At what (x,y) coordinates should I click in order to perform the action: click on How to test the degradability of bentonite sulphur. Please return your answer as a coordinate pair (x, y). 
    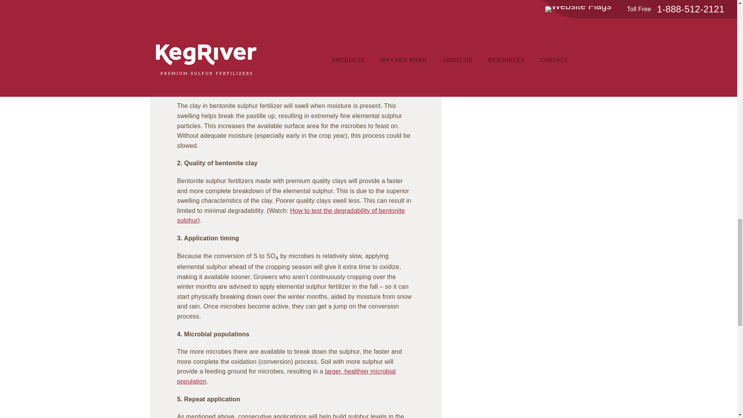
    Looking at the image, I should click on (291, 215).